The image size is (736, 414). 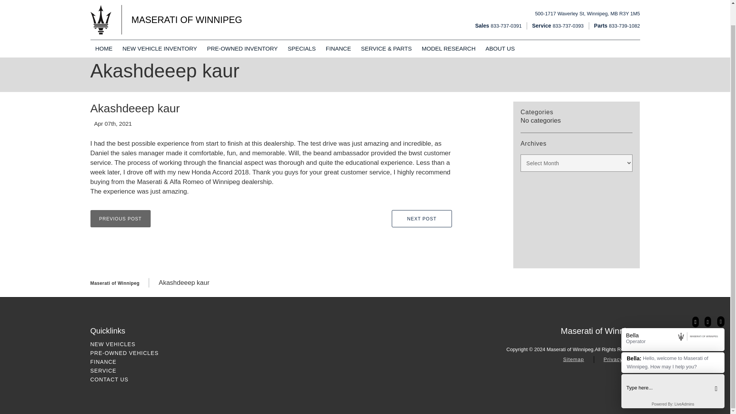 What do you see at coordinates (103, 41) in the screenshot?
I see `SPECIALS` at bounding box center [103, 41].